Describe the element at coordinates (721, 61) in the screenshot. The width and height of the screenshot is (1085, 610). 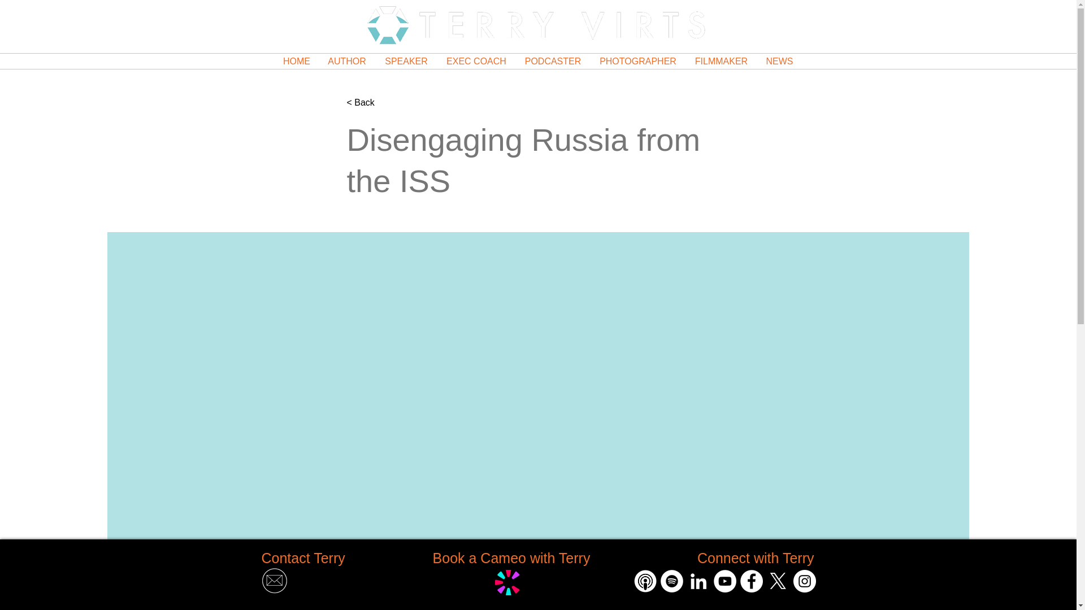
I see `FILMMAKER` at that location.